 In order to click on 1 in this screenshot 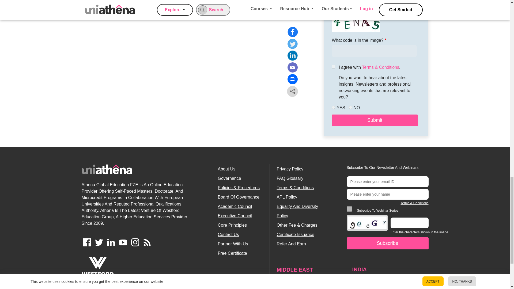, I will do `click(349, 209)`.